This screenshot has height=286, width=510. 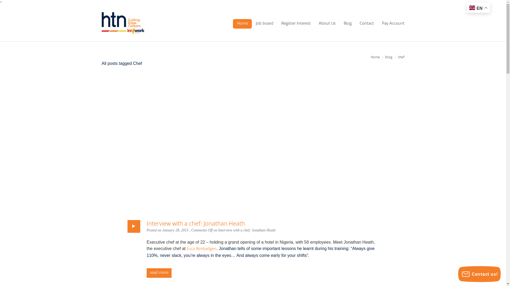 What do you see at coordinates (202, 249) in the screenshot?
I see `Esca Bimbadgen` at bounding box center [202, 249].